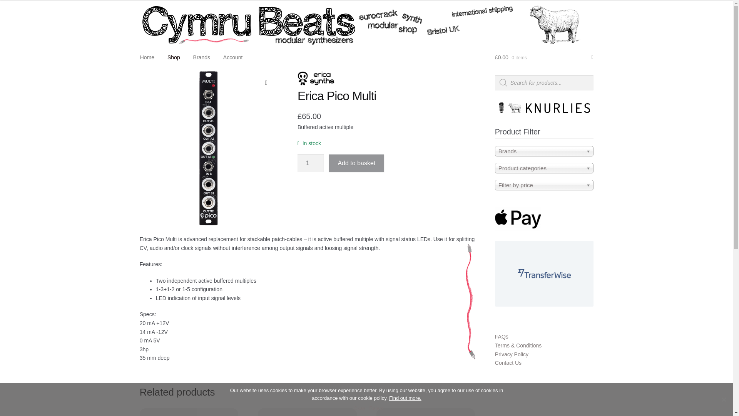  I want to click on Account, so click(232, 57).